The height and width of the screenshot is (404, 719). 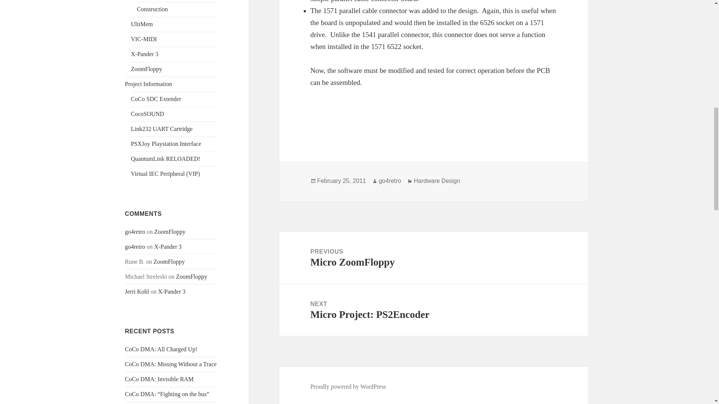 What do you see at coordinates (192, 277) in the screenshot?
I see `ZoomFloppy` at bounding box center [192, 277].